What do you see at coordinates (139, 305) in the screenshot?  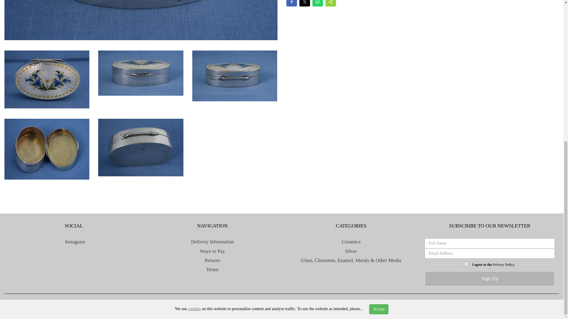 I see `Antiques` at bounding box center [139, 305].